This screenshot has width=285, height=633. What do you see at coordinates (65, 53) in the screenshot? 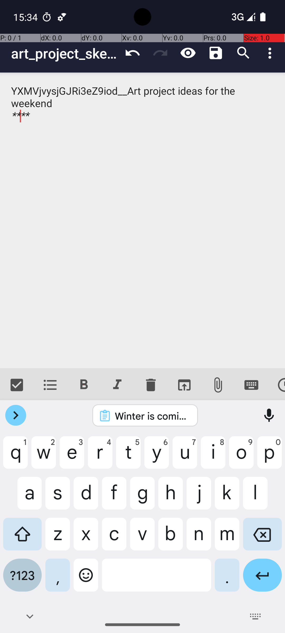
I see `art_project_sketches_backup` at bounding box center [65, 53].